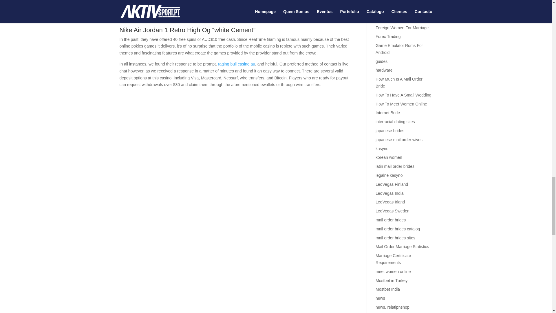 The image size is (556, 313). What do you see at coordinates (384, 70) in the screenshot?
I see `hardware` at bounding box center [384, 70].